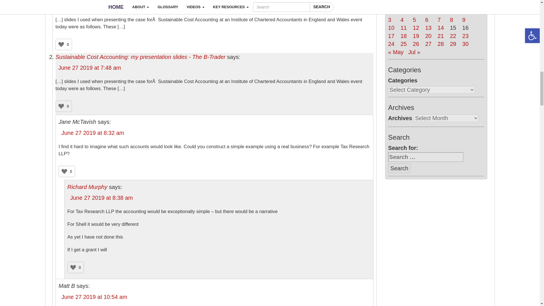  Describe the element at coordinates (399, 168) in the screenshot. I see `Search` at that location.